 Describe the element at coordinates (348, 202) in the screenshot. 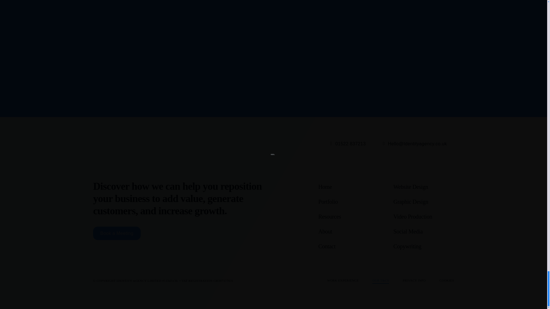

I see `Portfolio` at that location.